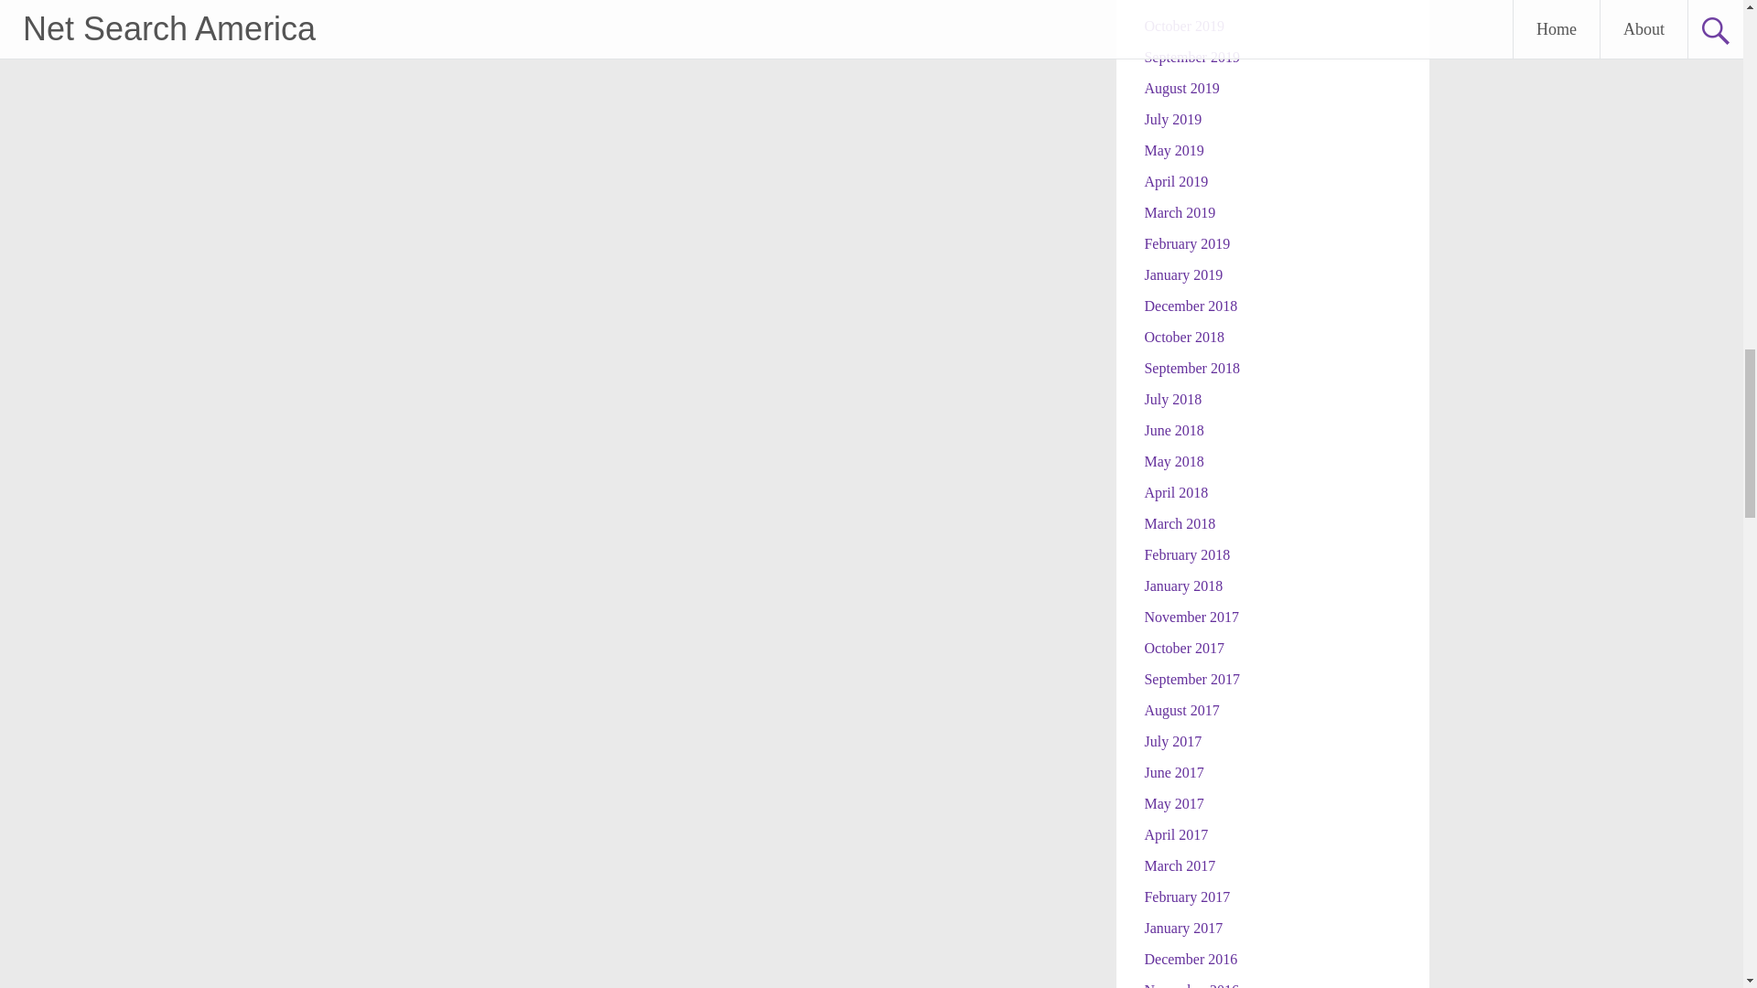 Image resolution: width=1757 pixels, height=988 pixels. Describe the element at coordinates (1191, 2) in the screenshot. I see `November 2019` at that location.